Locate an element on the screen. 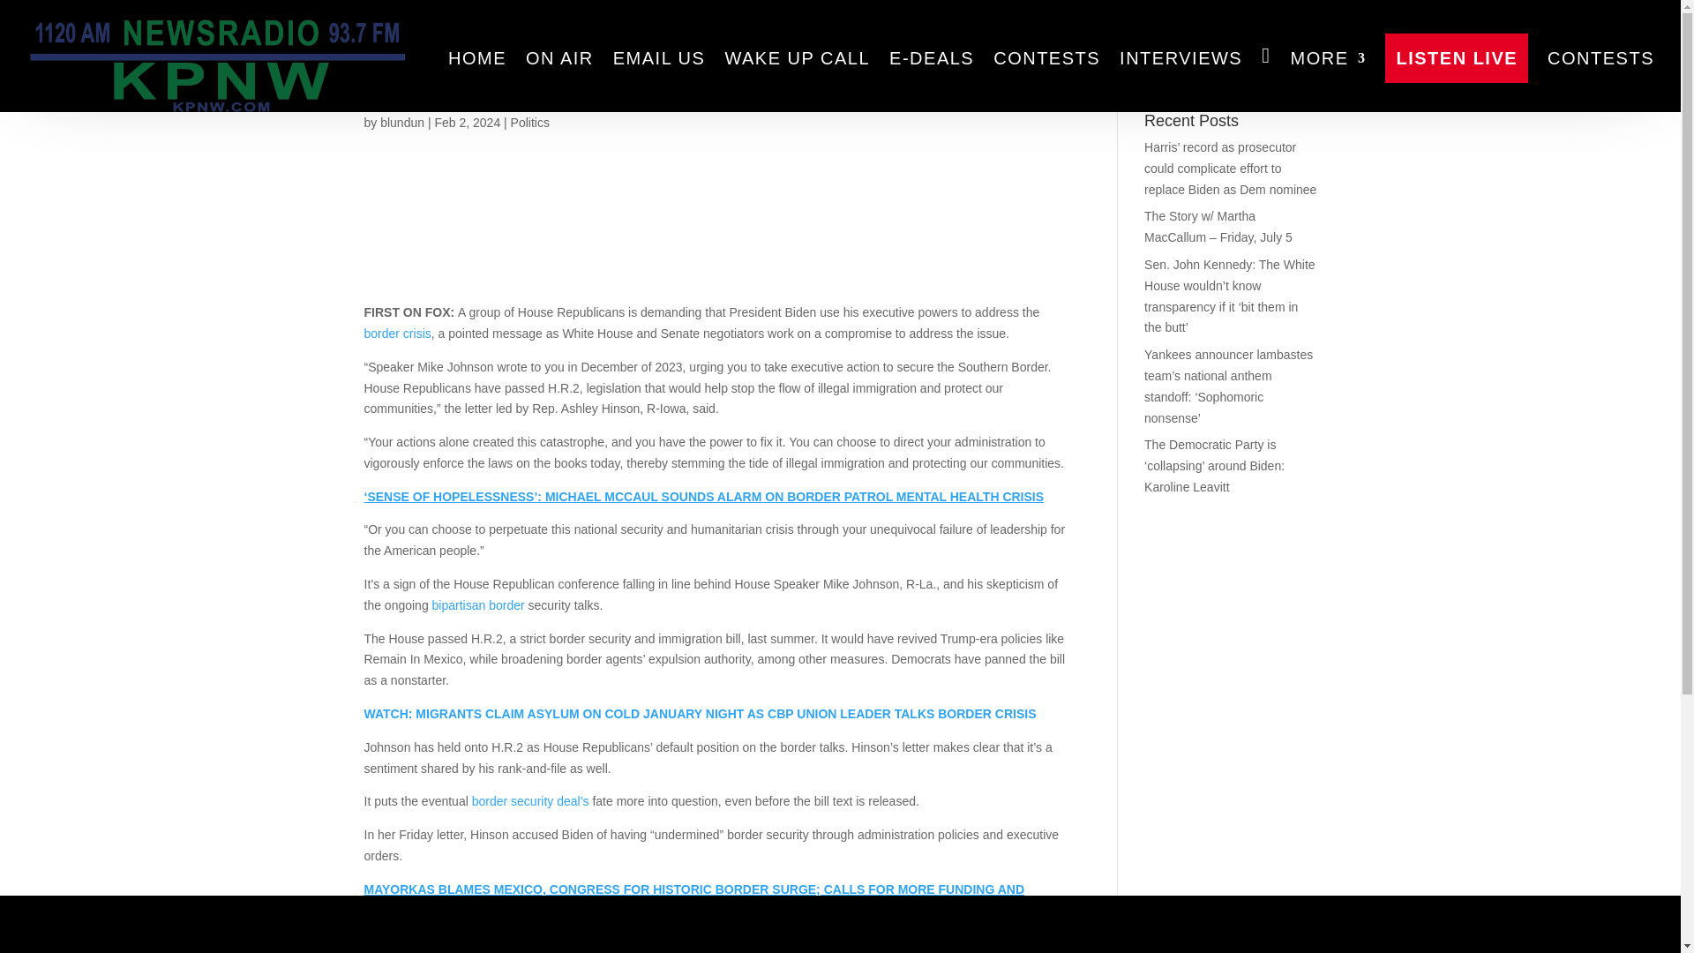  CONTESTS is located at coordinates (1600, 58).